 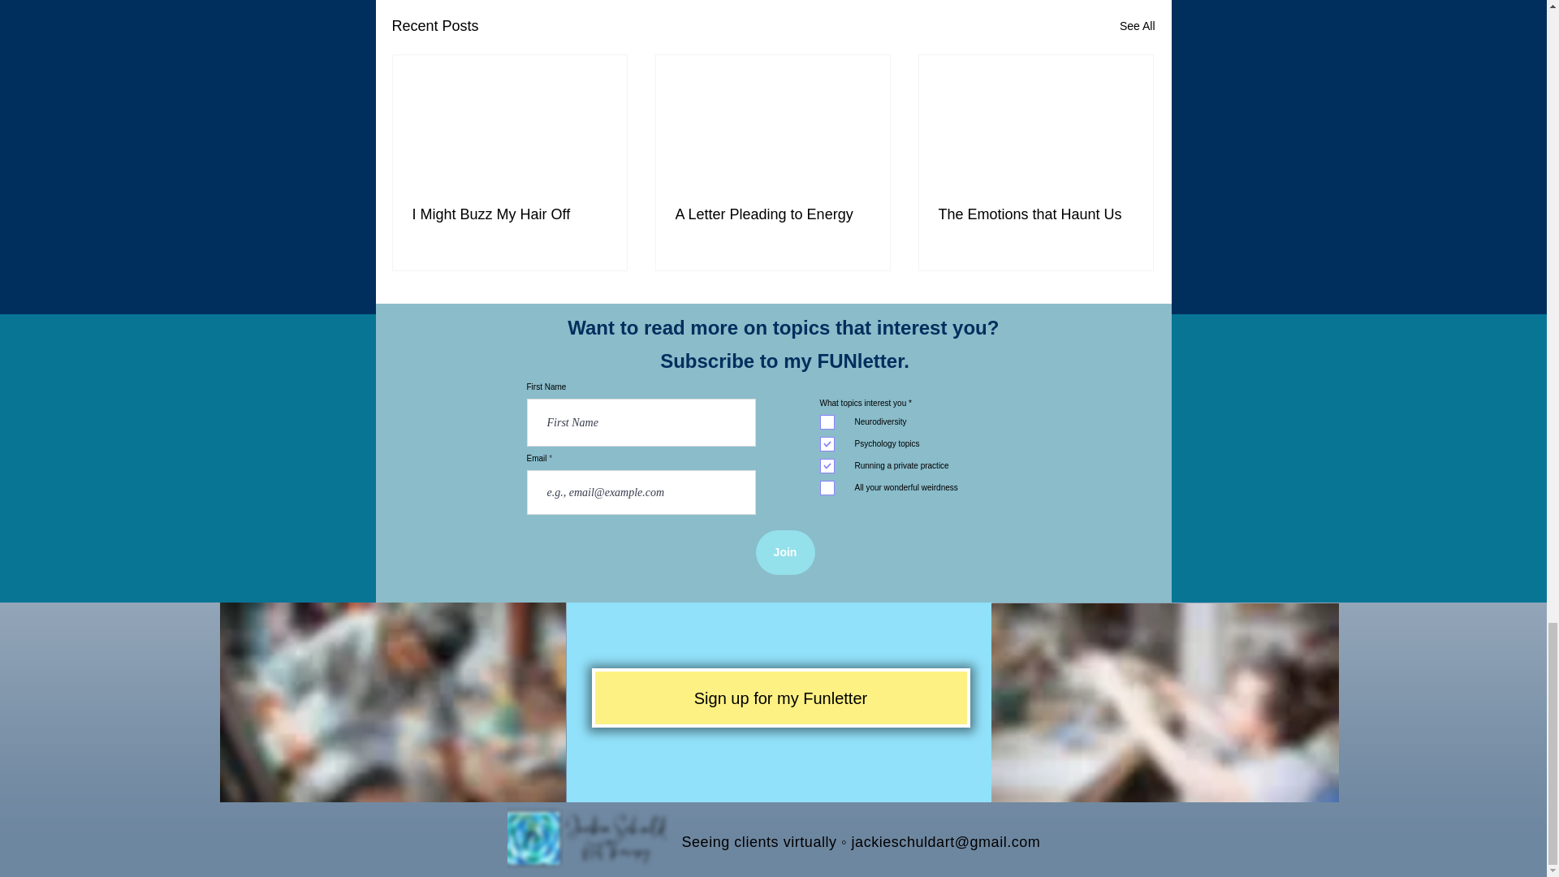 I want to click on A Letter Pleading to Energy, so click(x=772, y=214).